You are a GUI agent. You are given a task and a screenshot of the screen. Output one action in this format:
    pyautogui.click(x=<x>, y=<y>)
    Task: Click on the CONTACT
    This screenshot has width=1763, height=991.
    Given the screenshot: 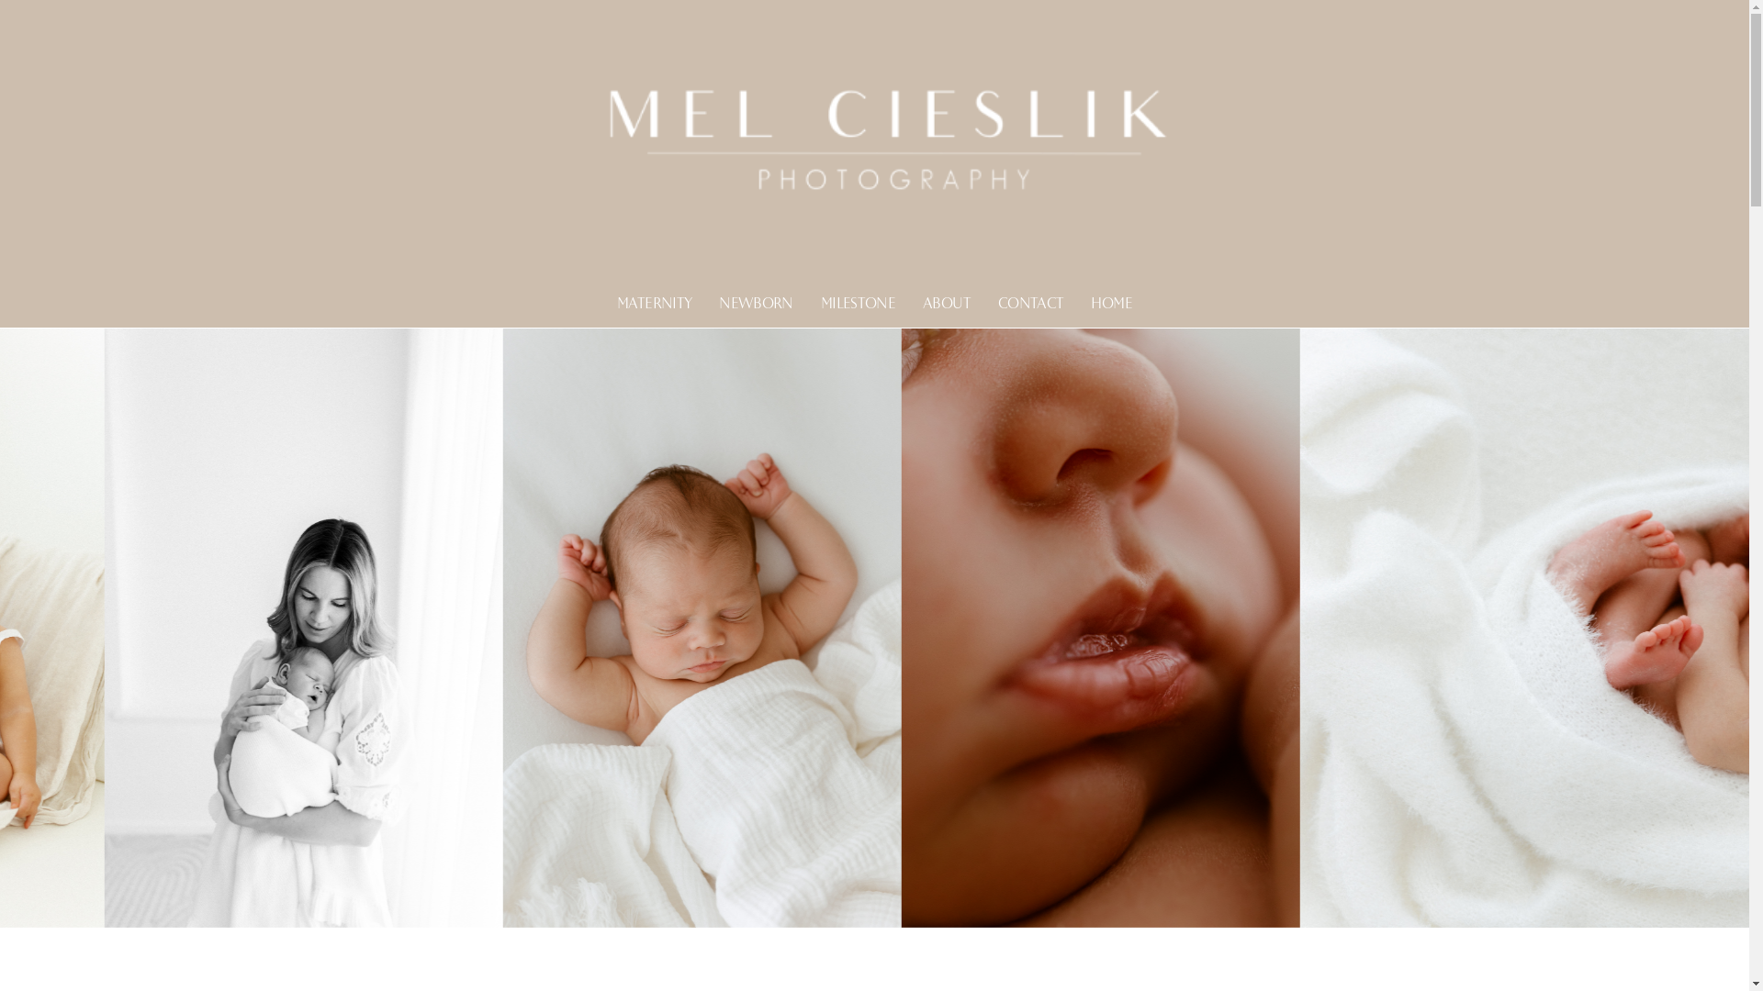 What is the action you would take?
    pyautogui.click(x=1031, y=305)
    